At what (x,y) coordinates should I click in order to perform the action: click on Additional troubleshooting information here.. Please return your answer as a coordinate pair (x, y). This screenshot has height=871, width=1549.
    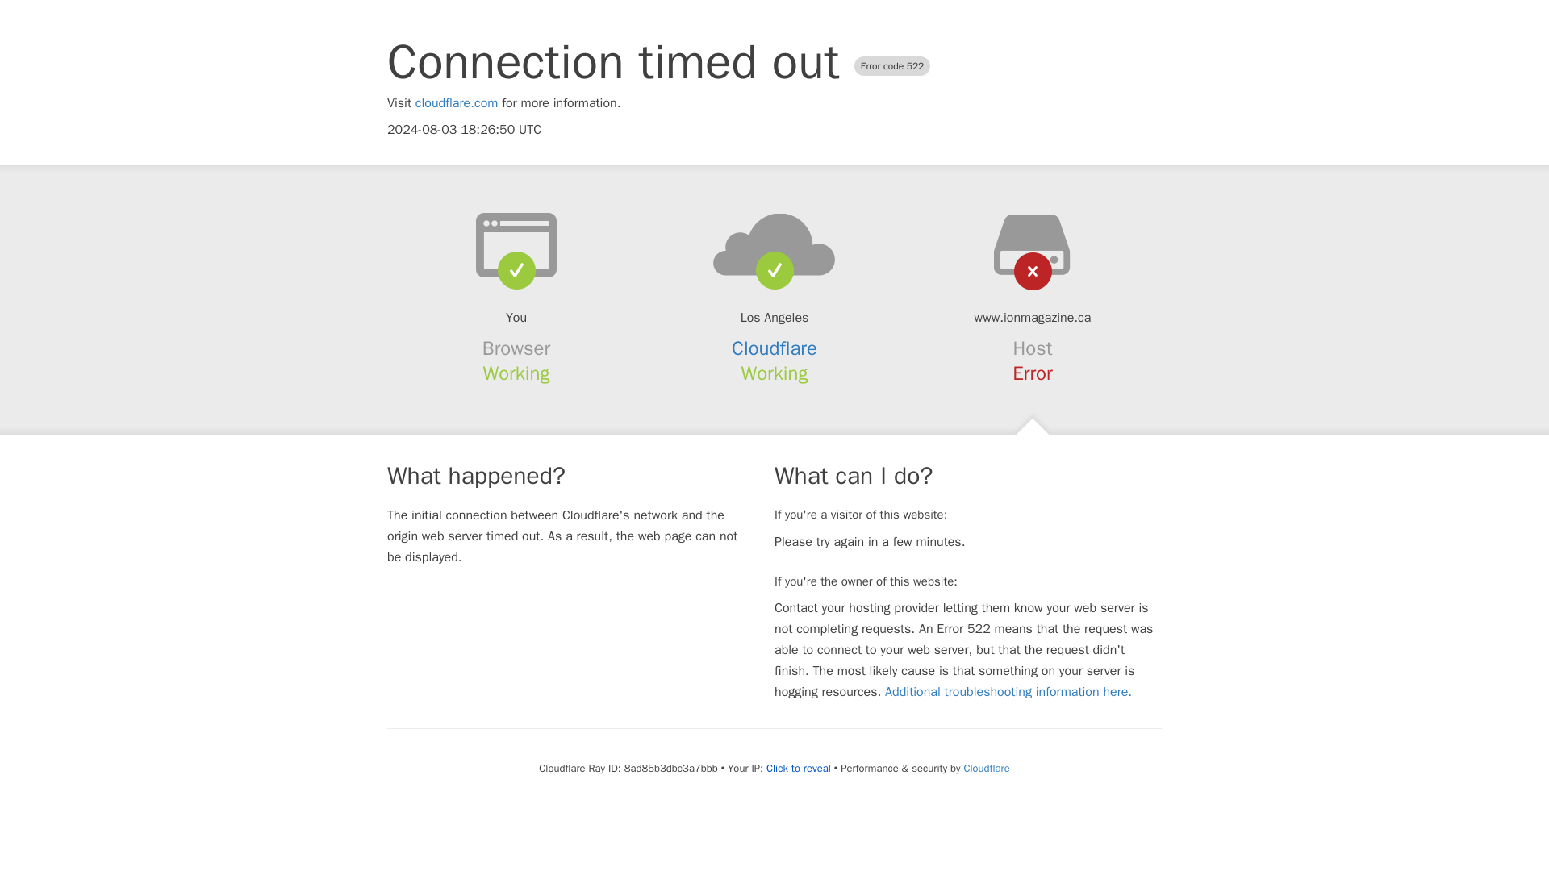
    Looking at the image, I should click on (1008, 692).